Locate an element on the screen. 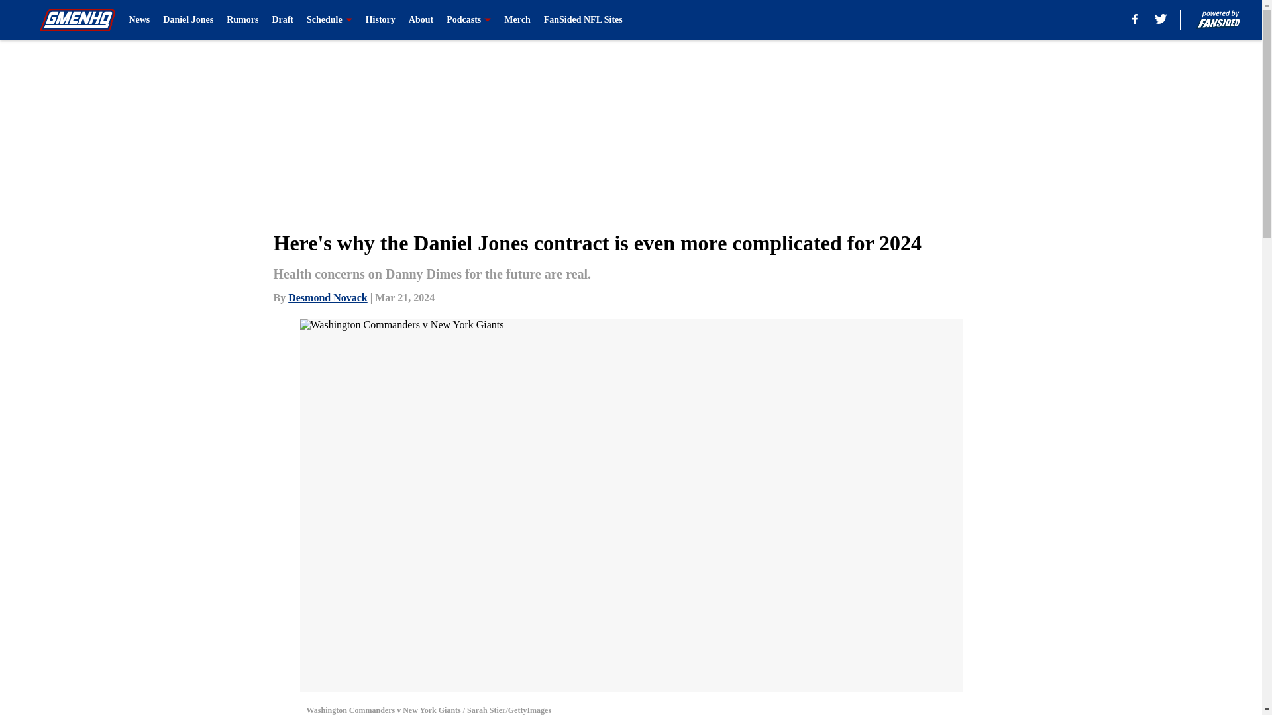 The image size is (1272, 715). Daniel Jones is located at coordinates (188, 20).